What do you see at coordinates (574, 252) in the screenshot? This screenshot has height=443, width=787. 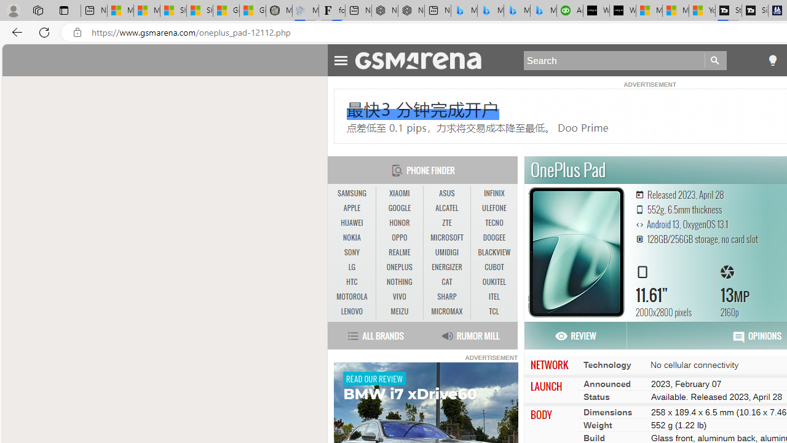 I see `OnePlus Pad MORE PICTURES` at bounding box center [574, 252].